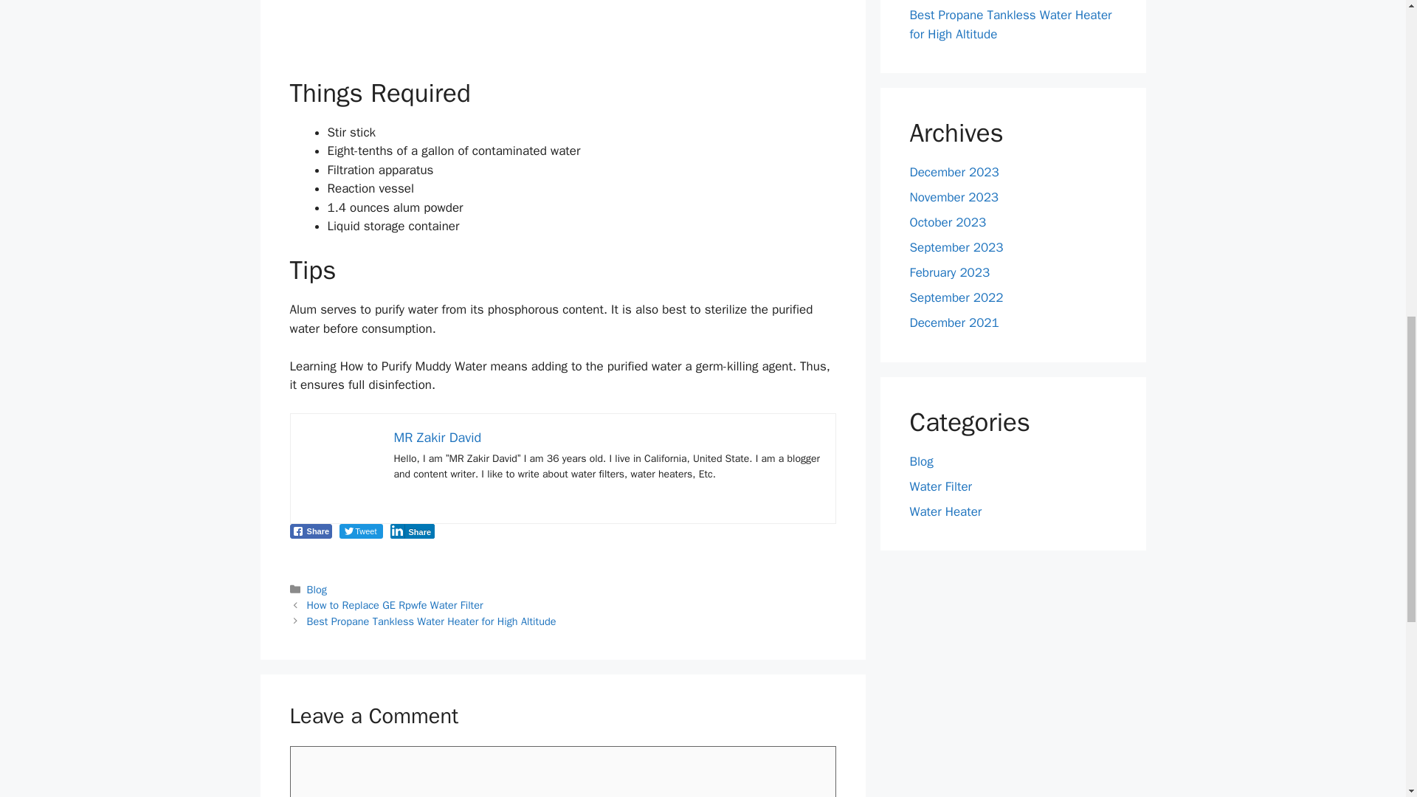 The height and width of the screenshot is (797, 1417). Describe the element at coordinates (317, 589) in the screenshot. I see `Blog` at that location.